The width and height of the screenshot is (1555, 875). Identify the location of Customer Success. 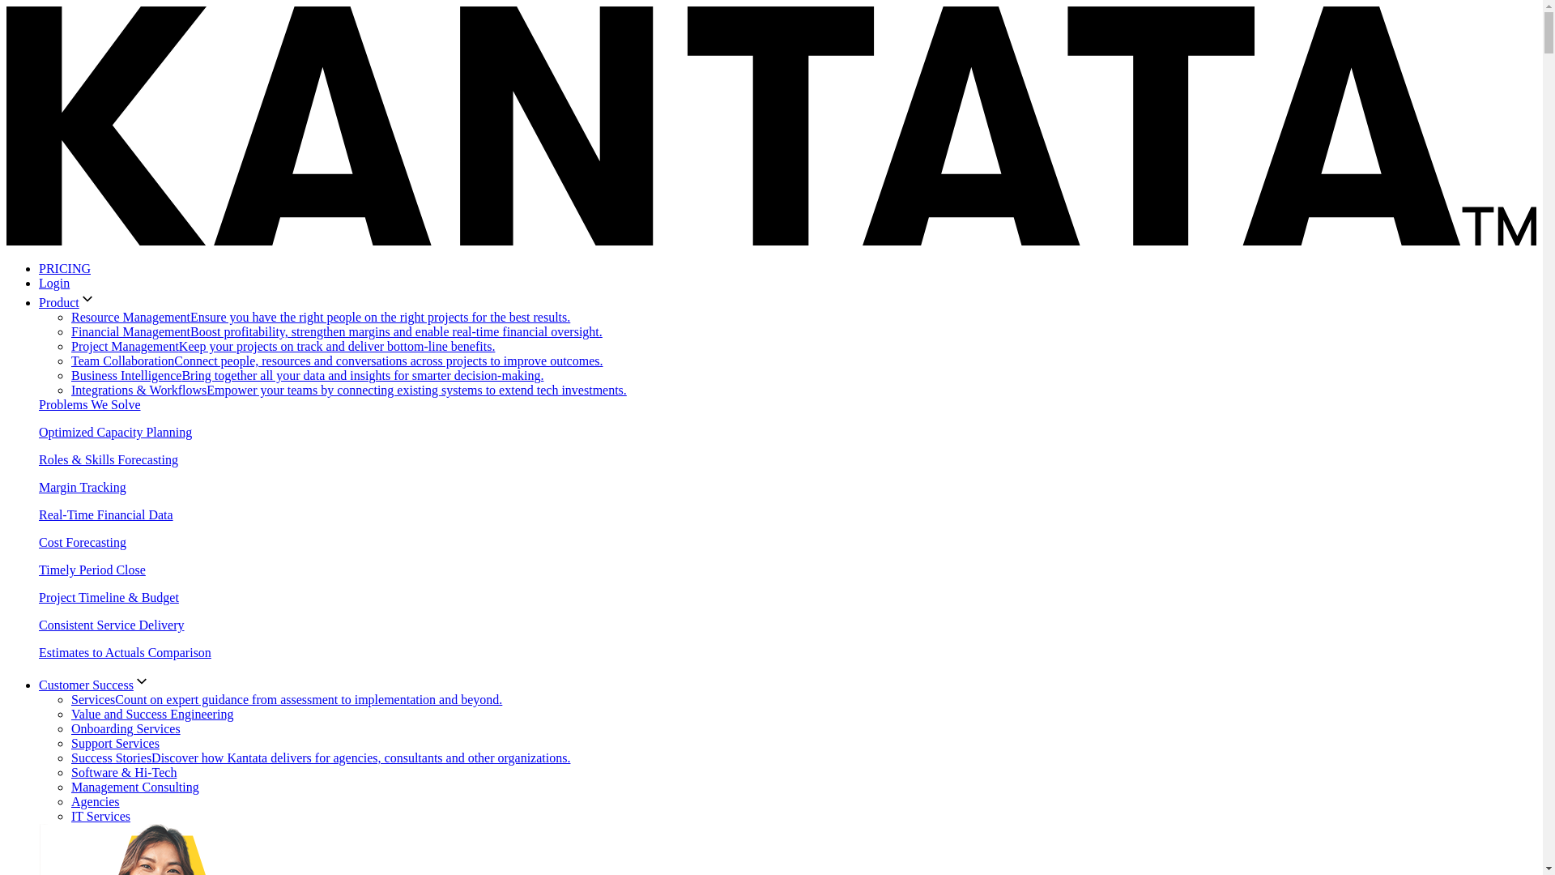
(94, 685).